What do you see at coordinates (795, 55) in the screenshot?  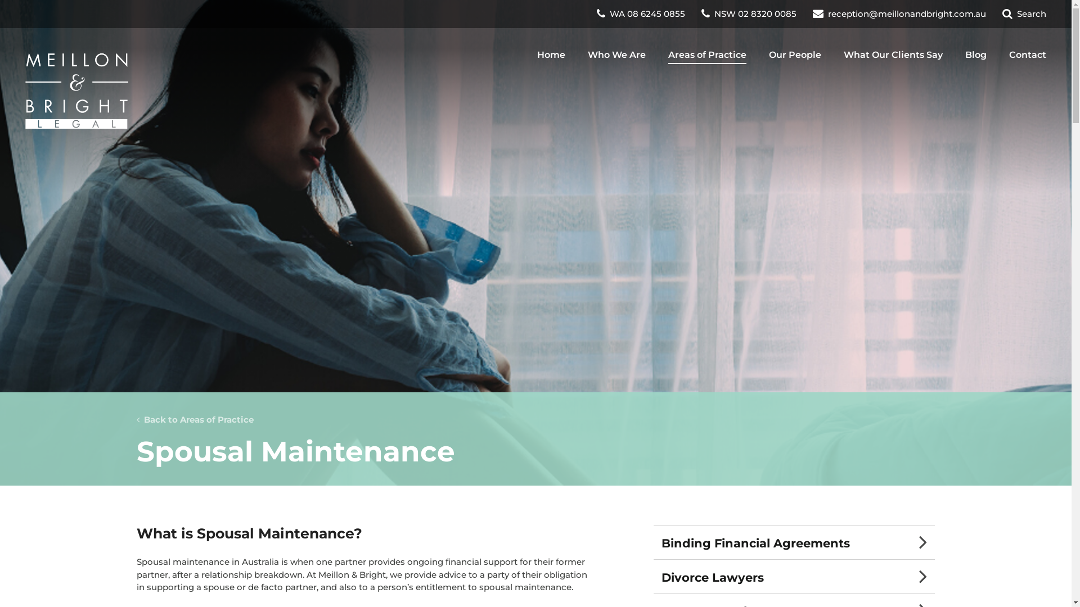 I see `Our People` at bounding box center [795, 55].